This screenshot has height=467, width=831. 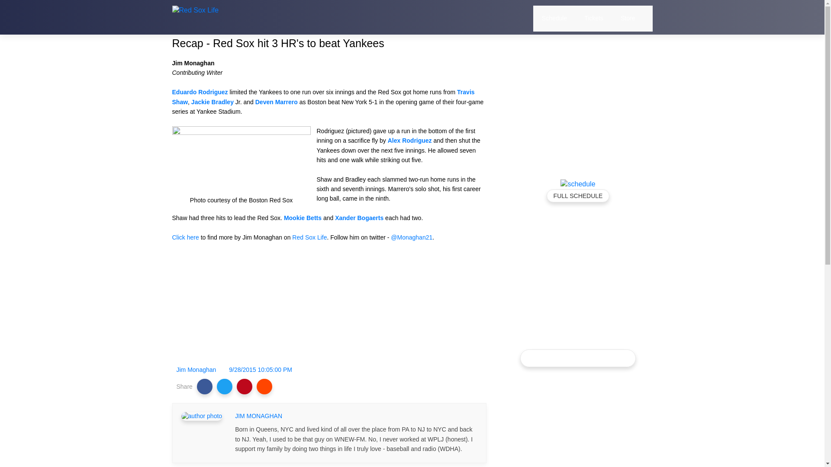 I want to click on FULL SCHEDULE, so click(x=578, y=195).